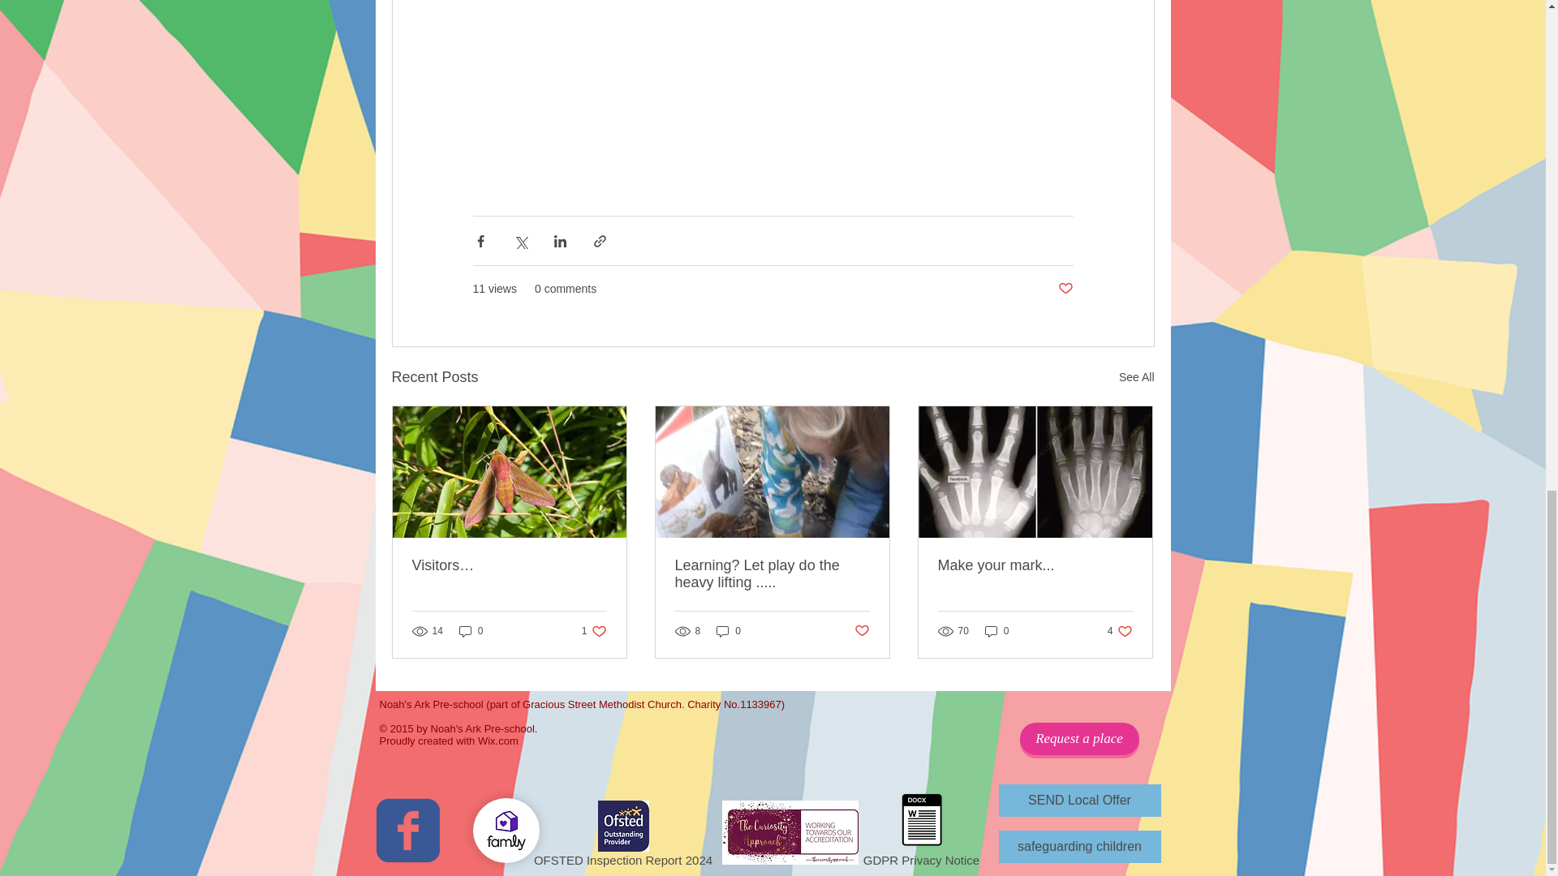  Describe the element at coordinates (623, 836) in the screenshot. I see `OFSTED Inspection Report 2024` at that location.